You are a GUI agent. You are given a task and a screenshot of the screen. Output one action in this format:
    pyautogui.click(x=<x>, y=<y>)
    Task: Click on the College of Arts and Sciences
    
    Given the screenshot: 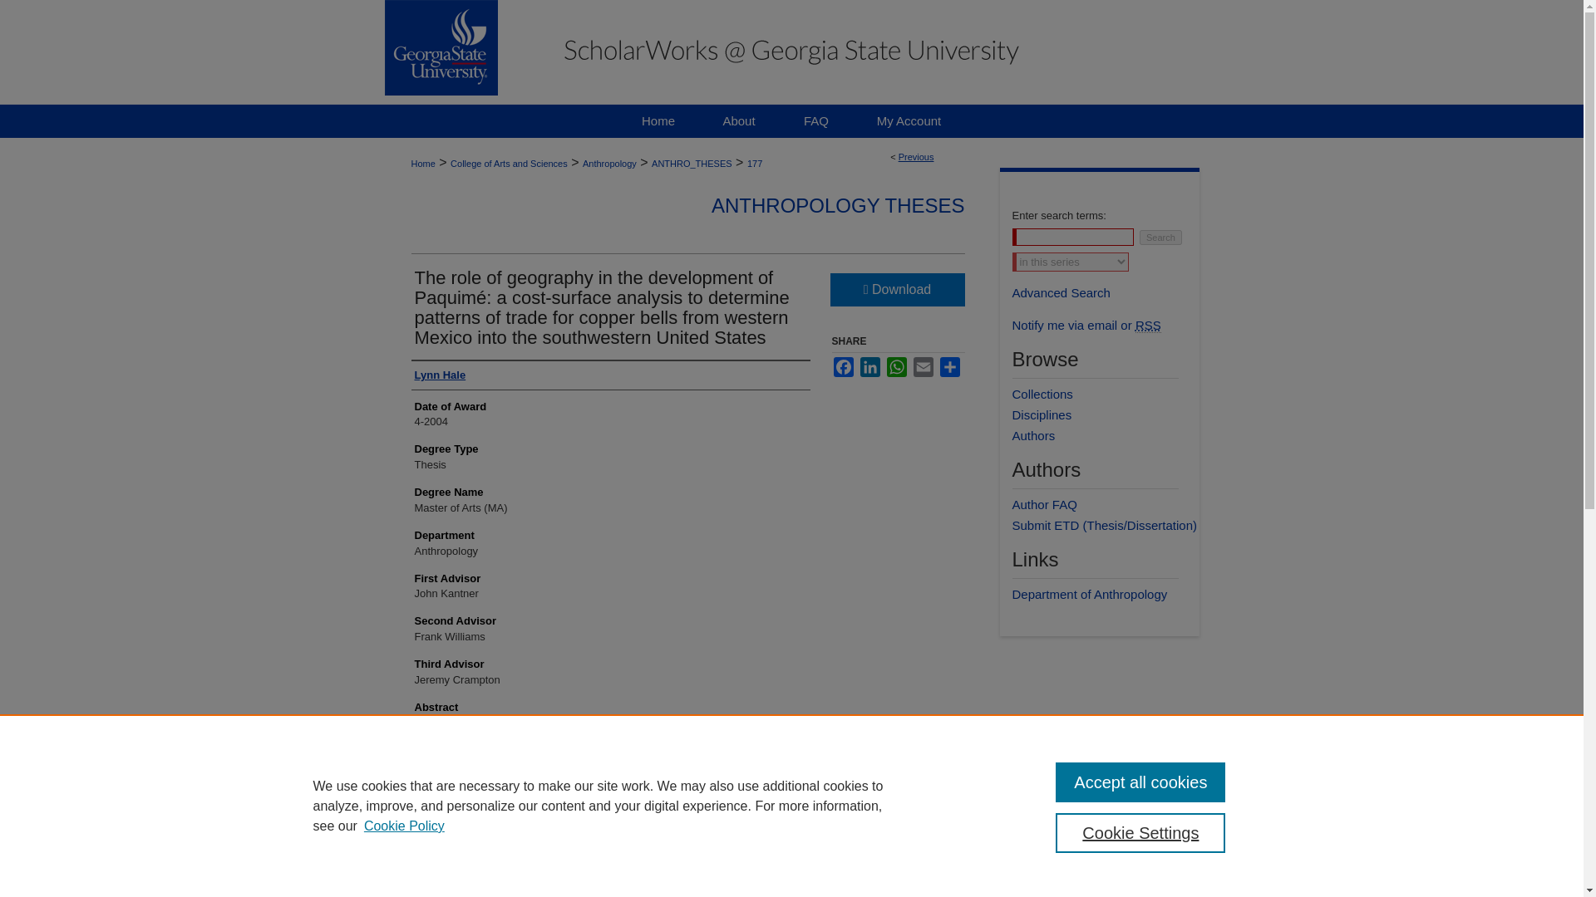 What is the action you would take?
    pyautogui.click(x=509, y=164)
    